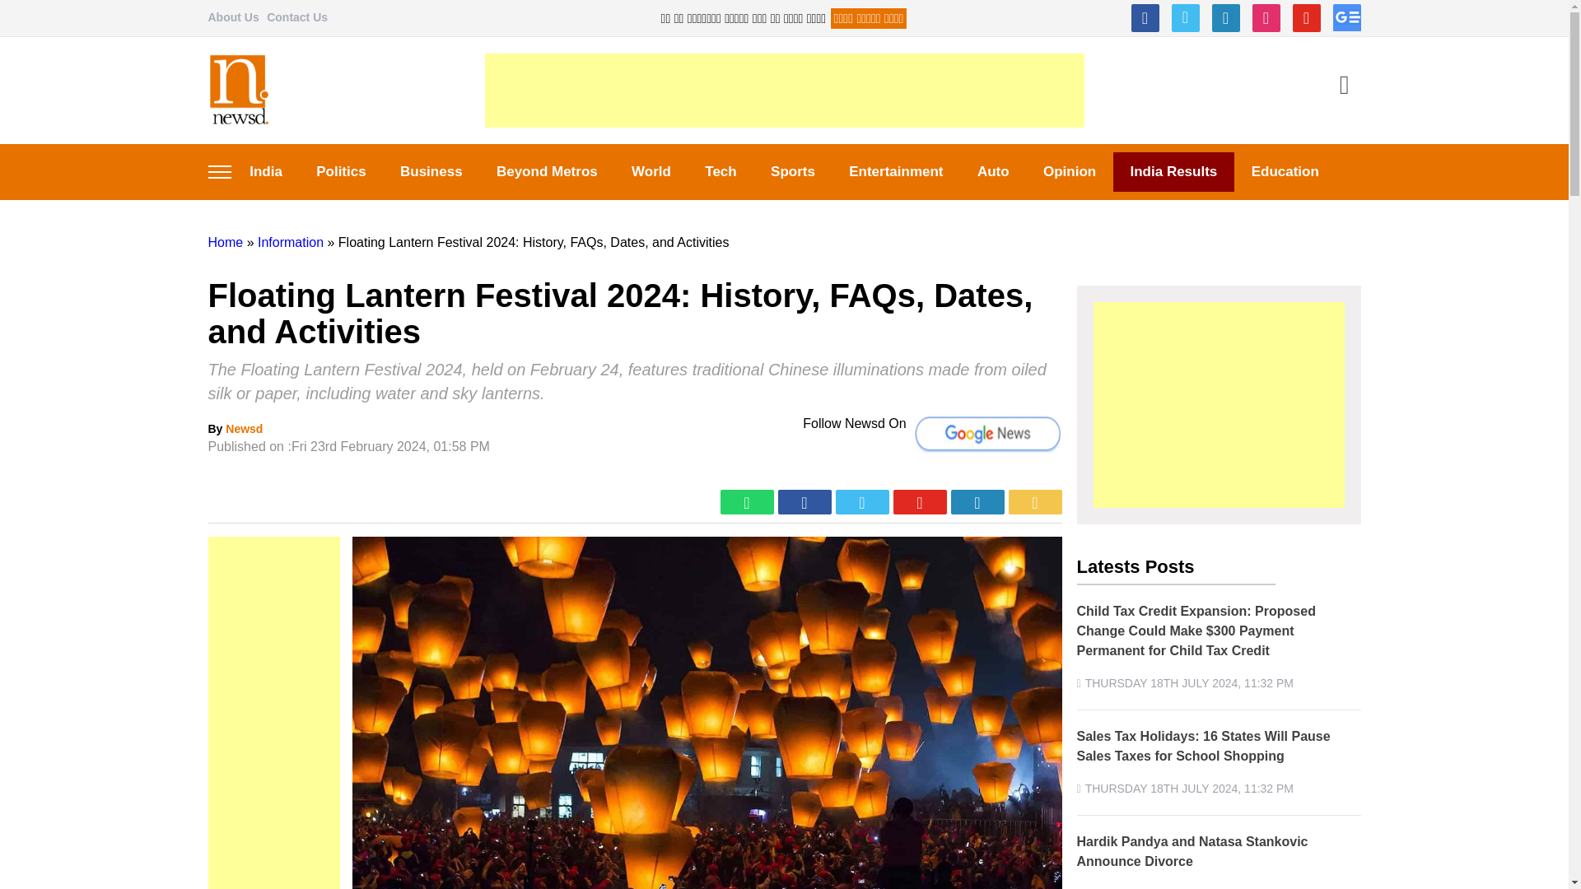 This screenshot has width=1581, height=889. I want to click on Contact Us, so click(296, 16).